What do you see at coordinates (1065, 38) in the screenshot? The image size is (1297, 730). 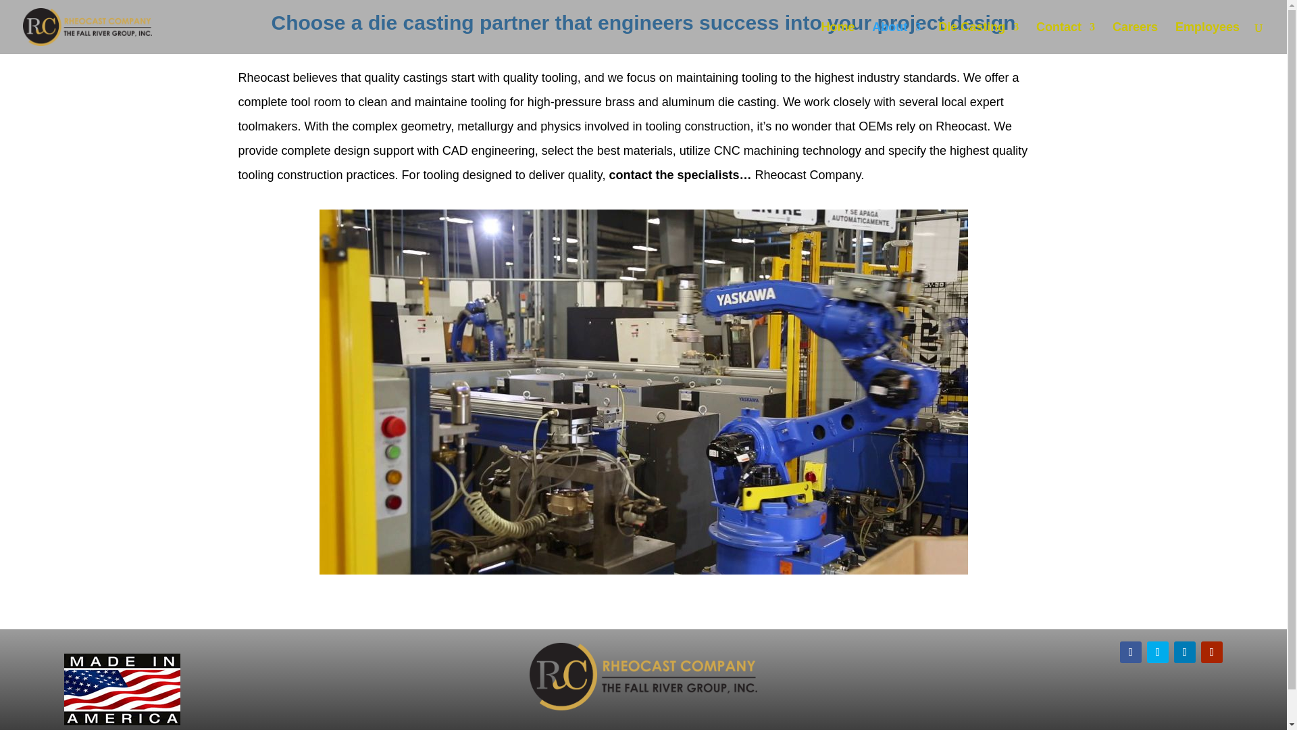 I see `Contact` at bounding box center [1065, 38].